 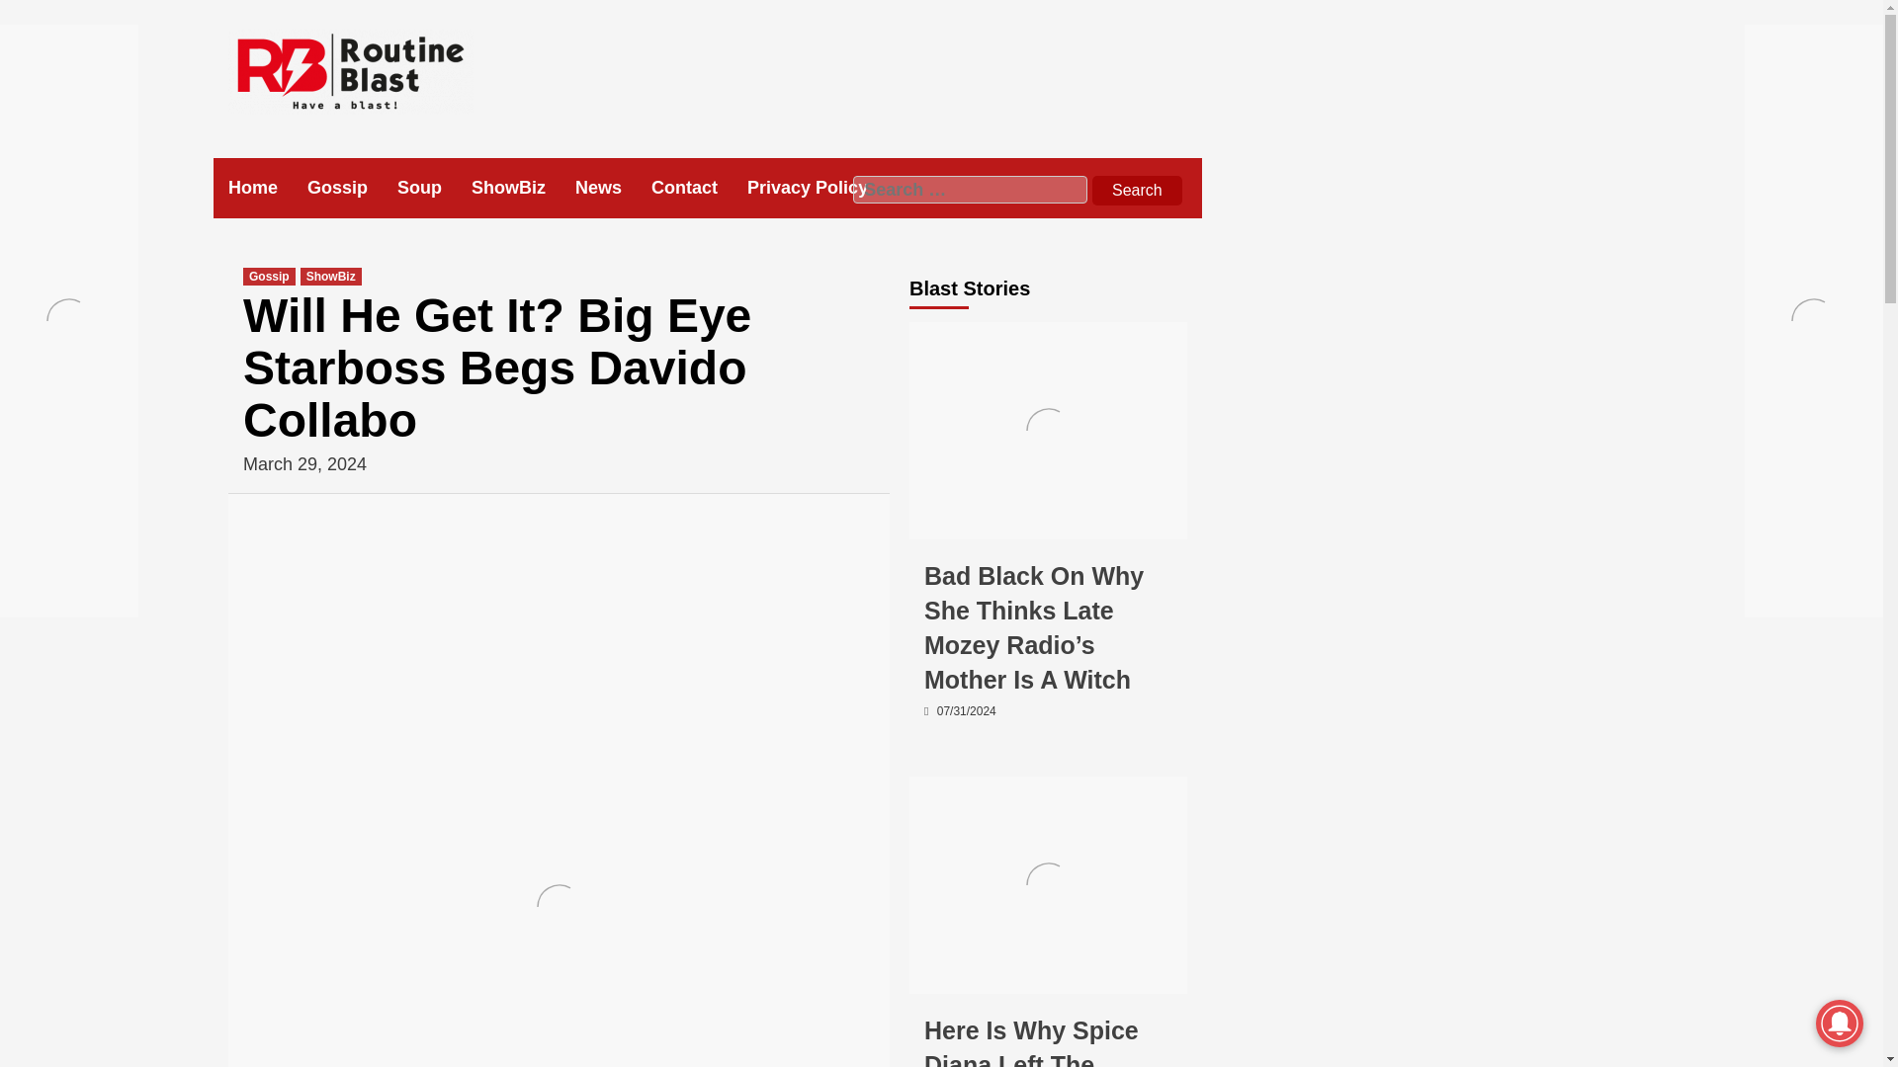 What do you see at coordinates (352, 188) in the screenshot?
I see `Gossip` at bounding box center [352, 188].